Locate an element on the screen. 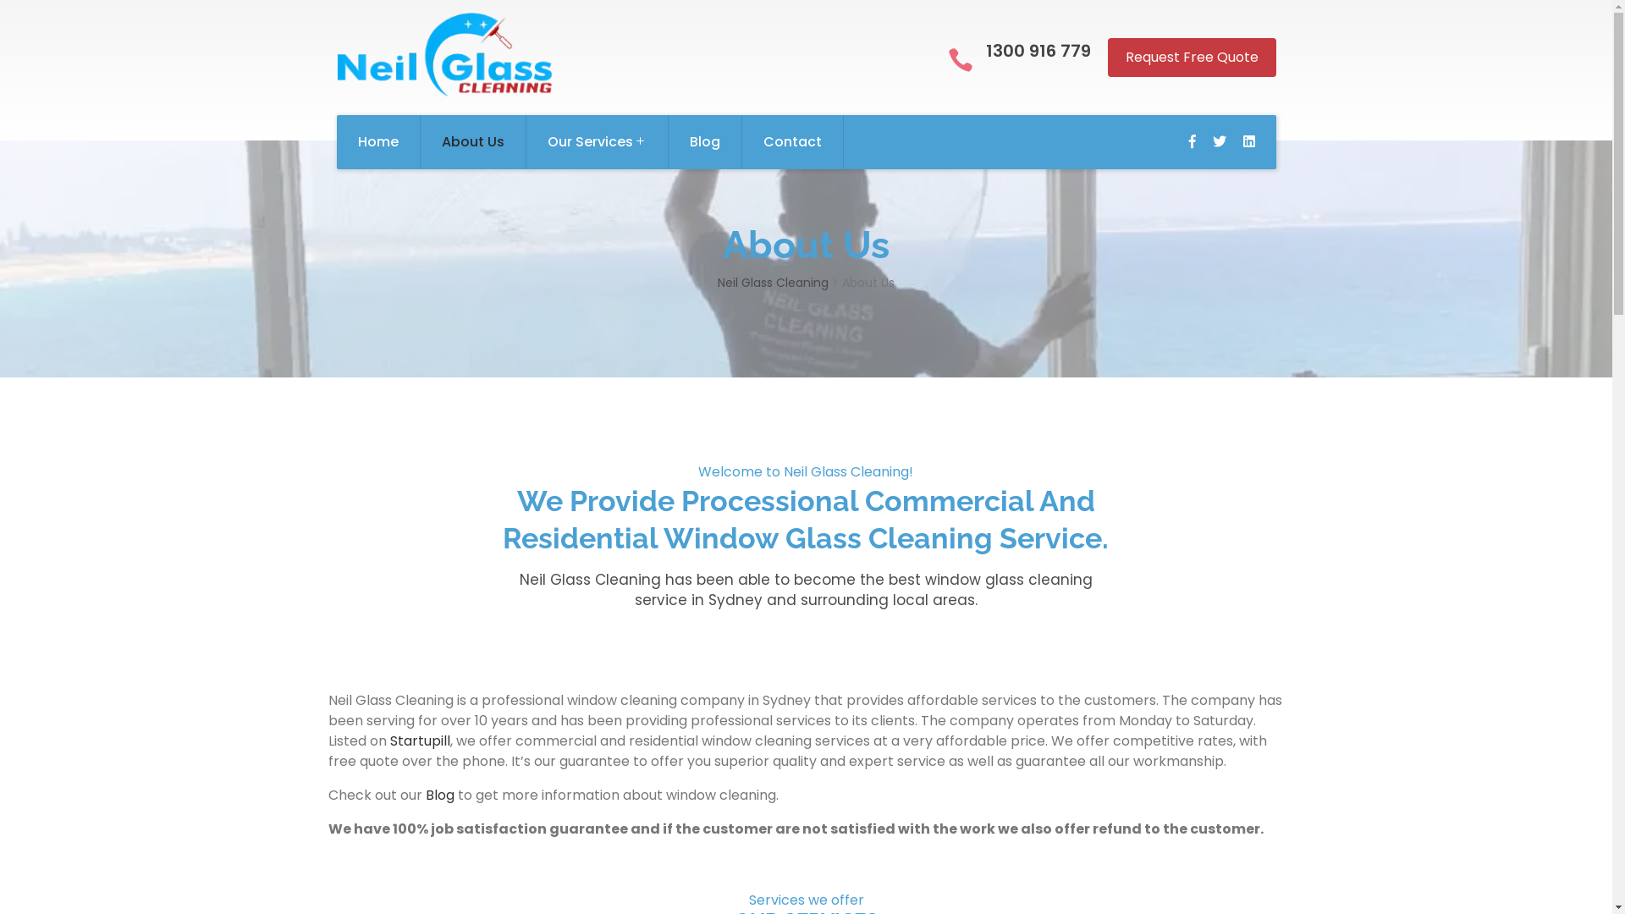 This screenshot has width=1625, height=914. Contact is located at coordinates (792, 142).